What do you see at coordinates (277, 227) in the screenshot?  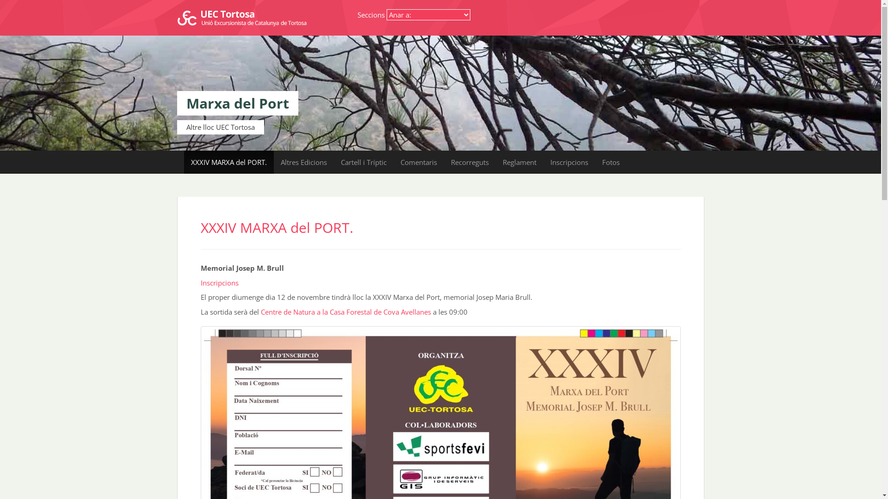 I see `XXXIV MARXA del PORT.` at bounding box center [277, 227].